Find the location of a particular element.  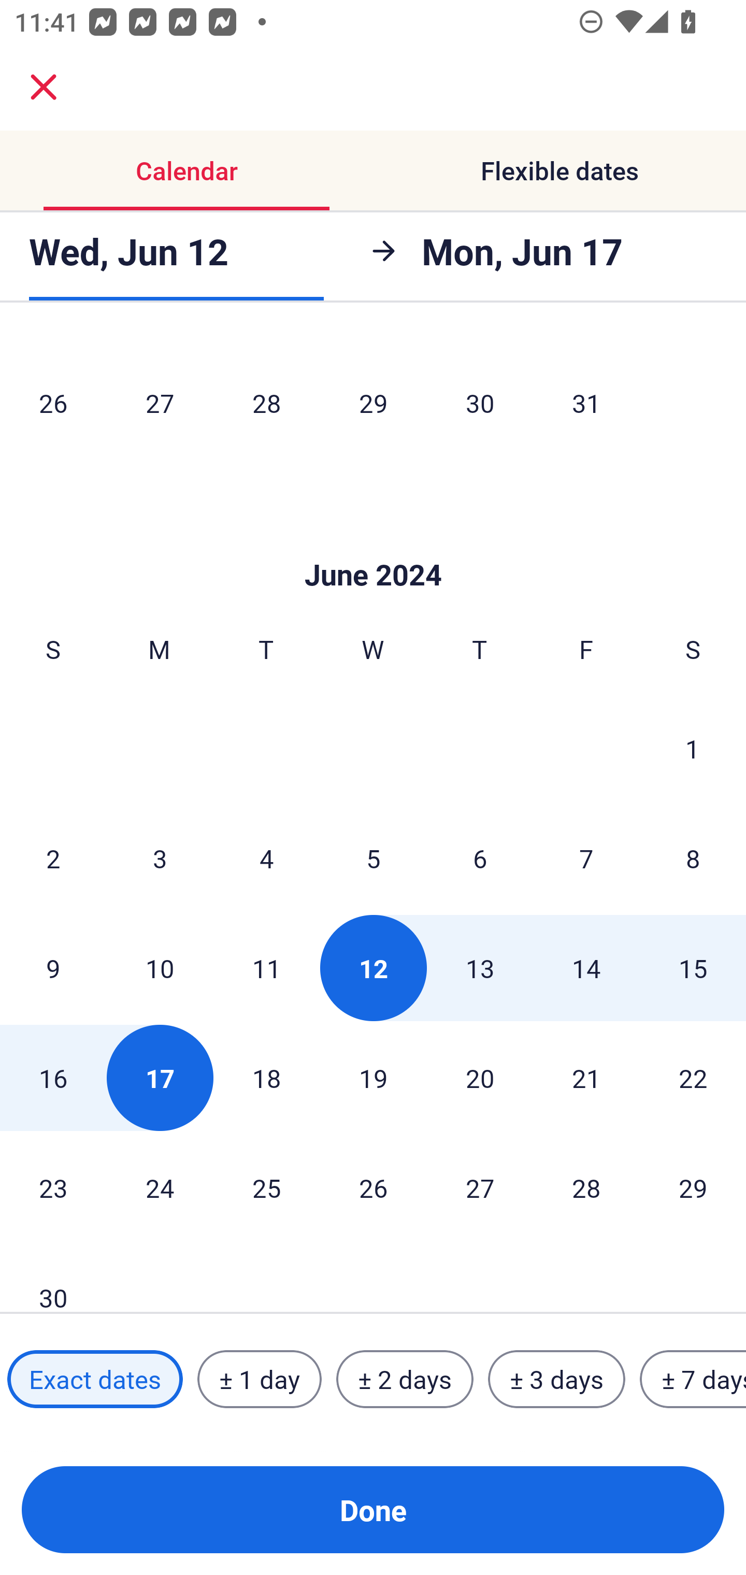

23 Sunday, June 23, 2024 is located at coordinates (53, 1187).